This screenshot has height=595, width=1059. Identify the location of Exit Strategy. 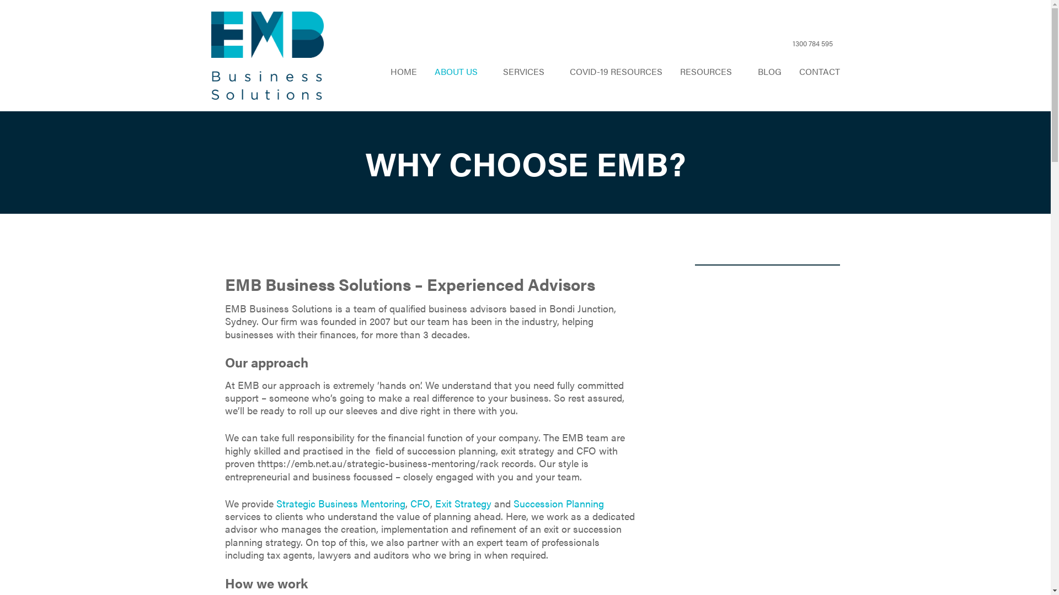
(463, 504).